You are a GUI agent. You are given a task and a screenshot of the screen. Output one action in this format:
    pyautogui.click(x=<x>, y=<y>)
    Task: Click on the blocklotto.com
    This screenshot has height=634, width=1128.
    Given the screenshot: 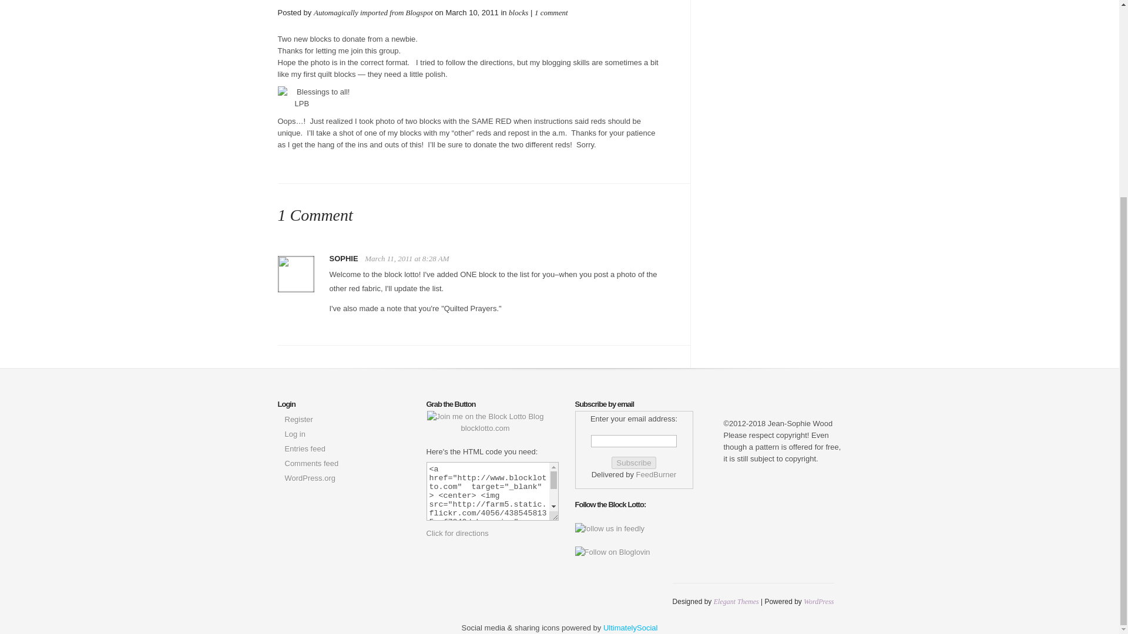 What is the action you would take?
    pyautogui.click(x=485, y=422)
    